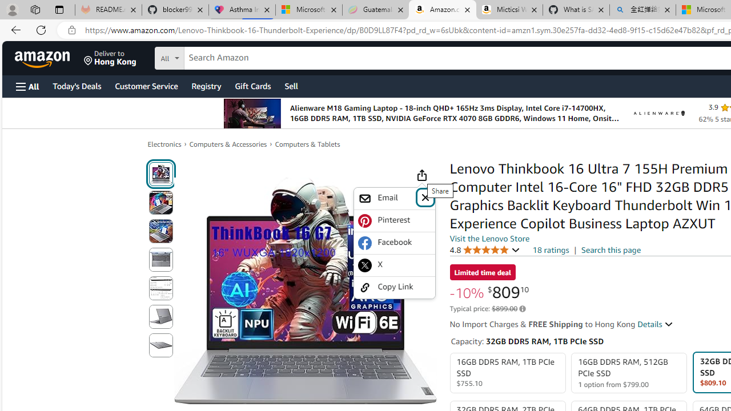 The height and width of the screenshot is (411, 731). What do you see at coordinates (386, 198) in the screenshot?
I see `Email` at bounding box center [386, 198].